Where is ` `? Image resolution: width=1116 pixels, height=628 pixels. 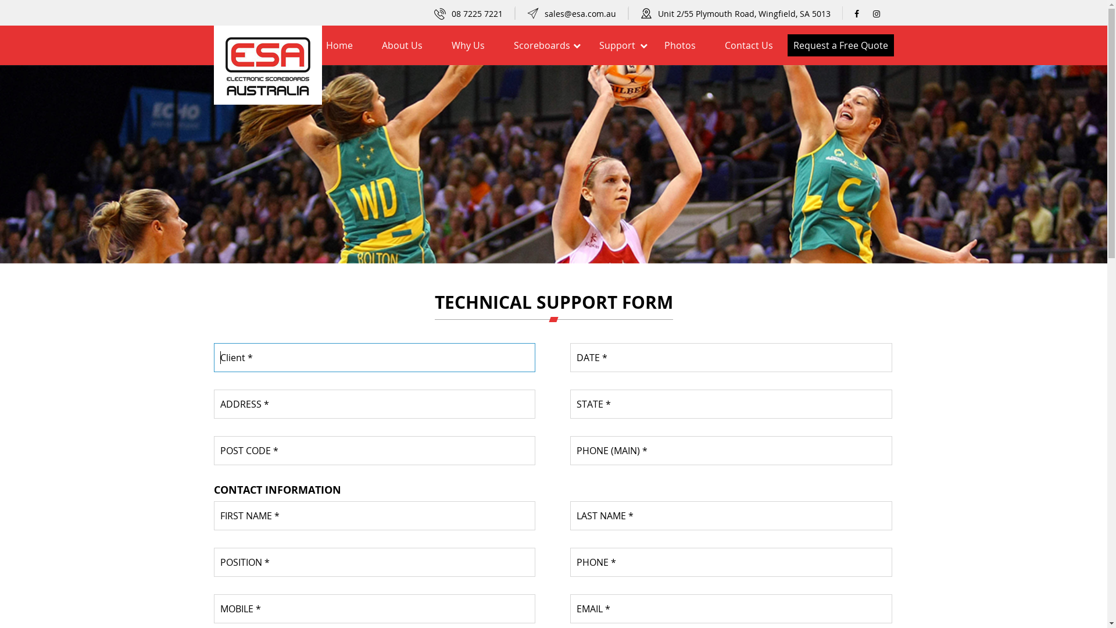
  is located at coordinates (864, 14).